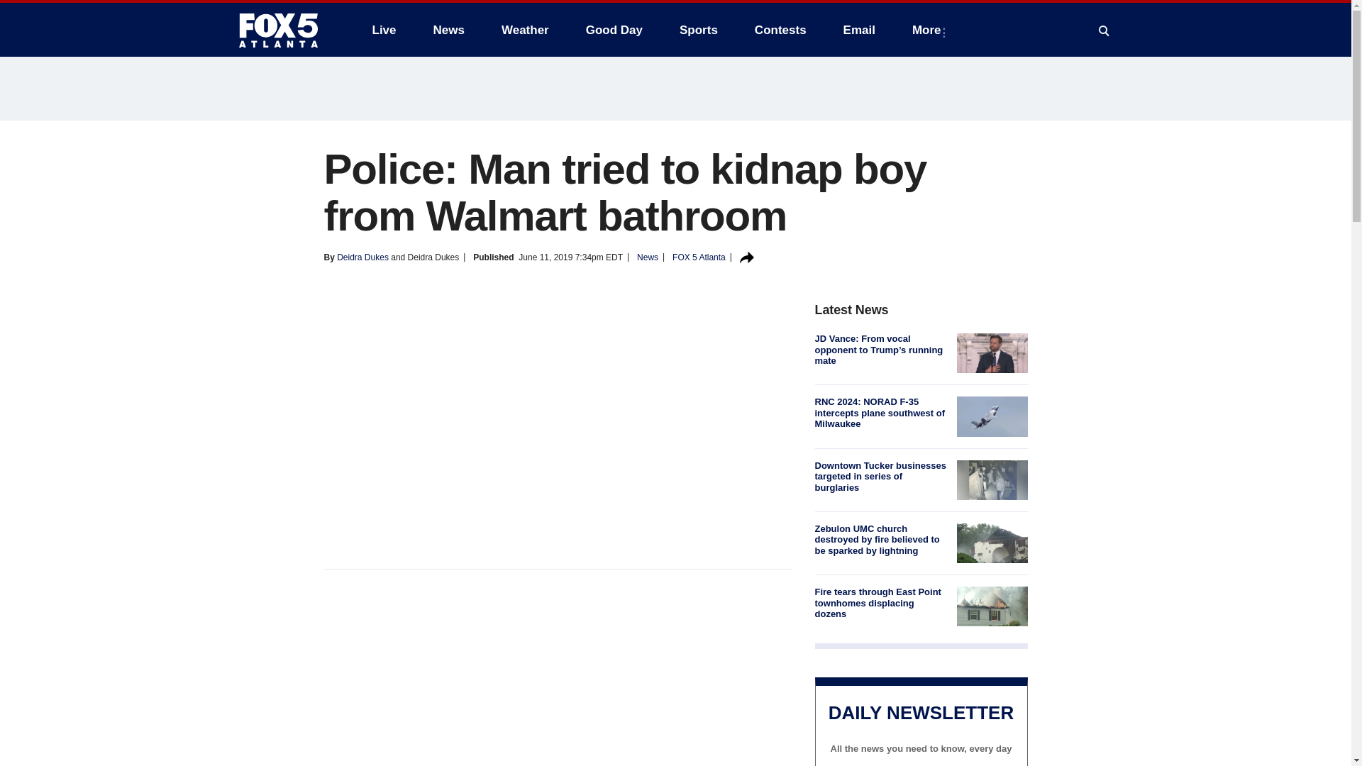  I want to click on Contests, so click(780, 30).